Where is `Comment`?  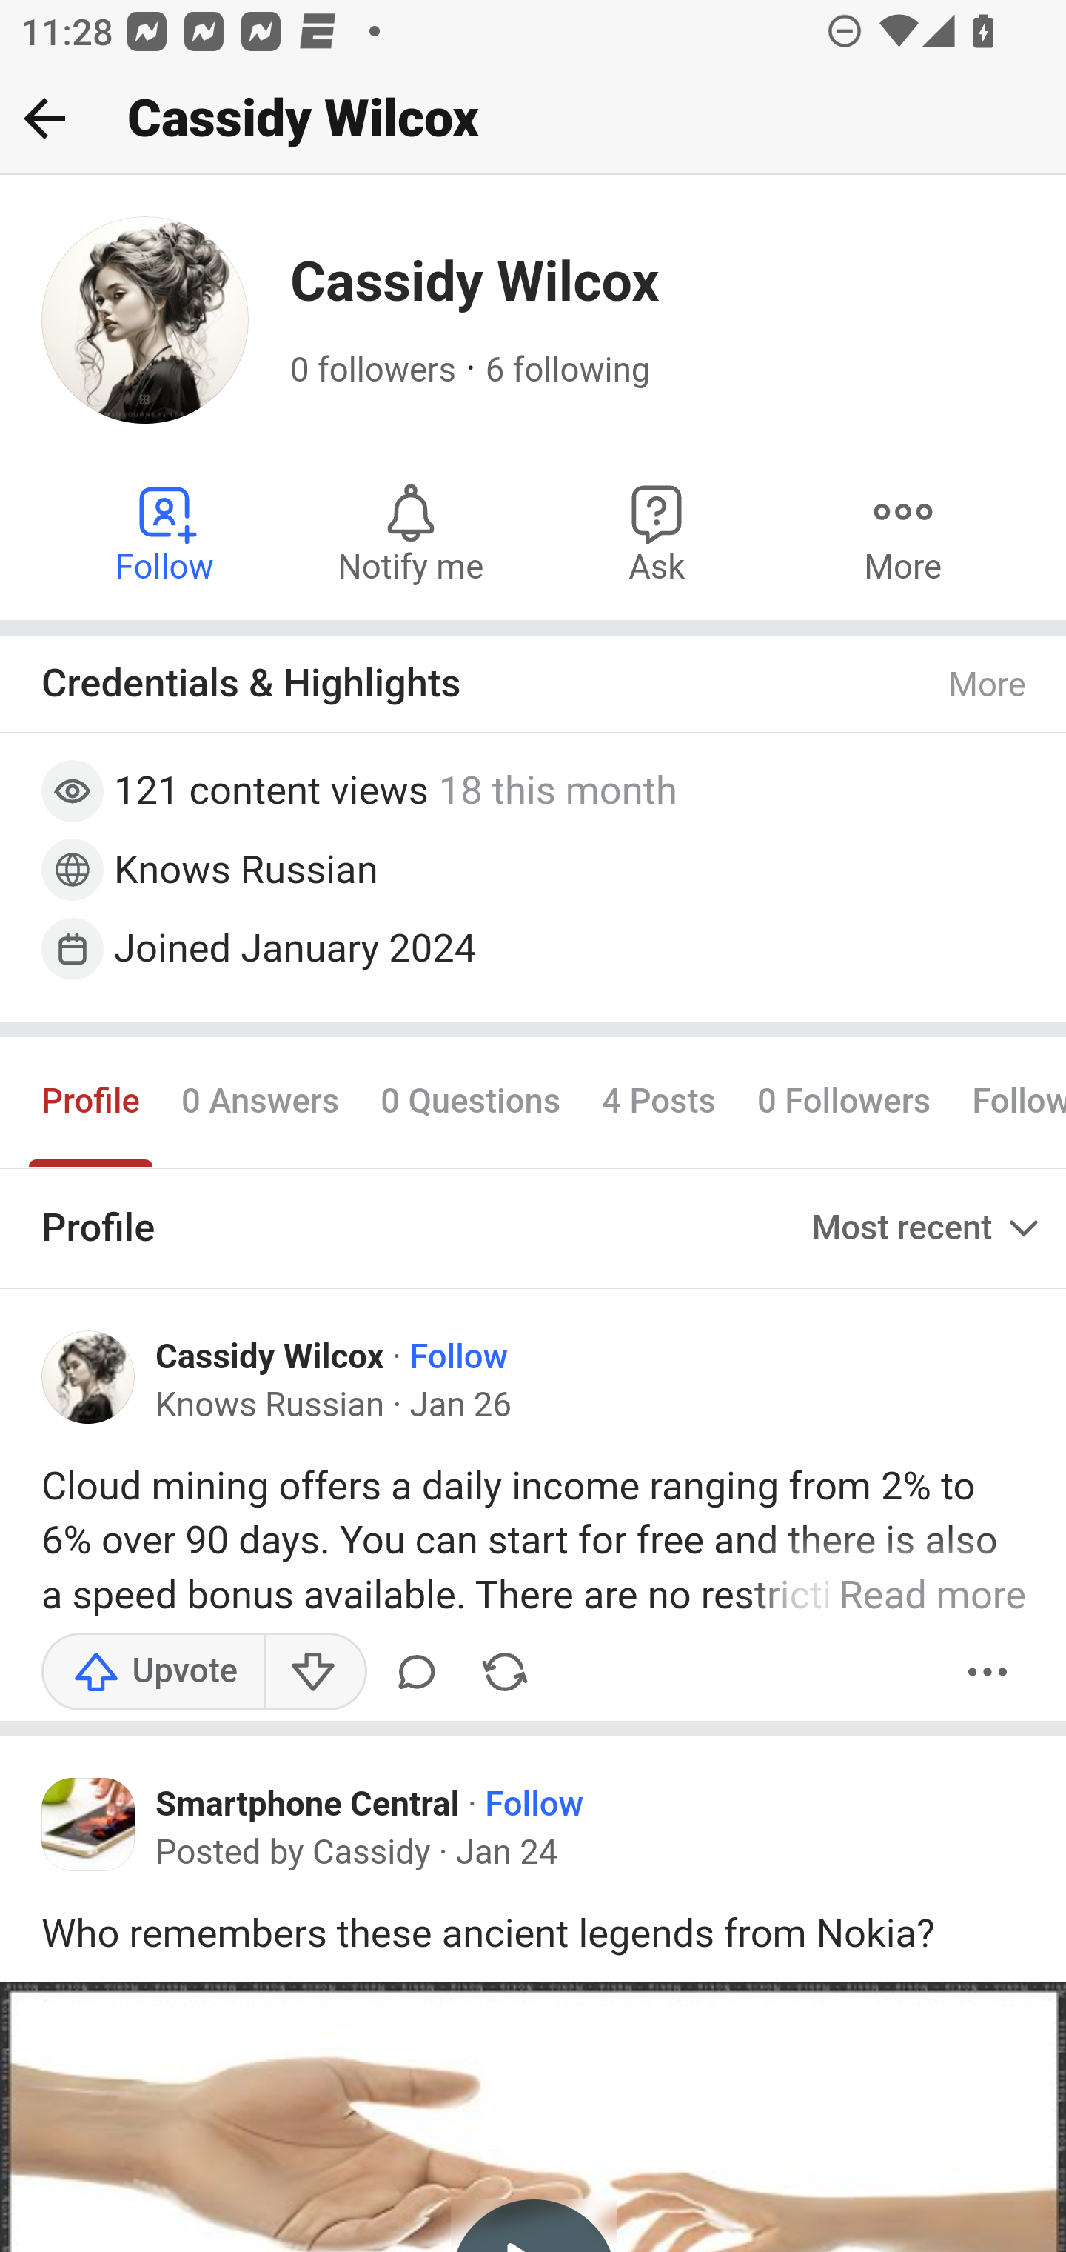
Comment is located at coordinates (422, 1672).